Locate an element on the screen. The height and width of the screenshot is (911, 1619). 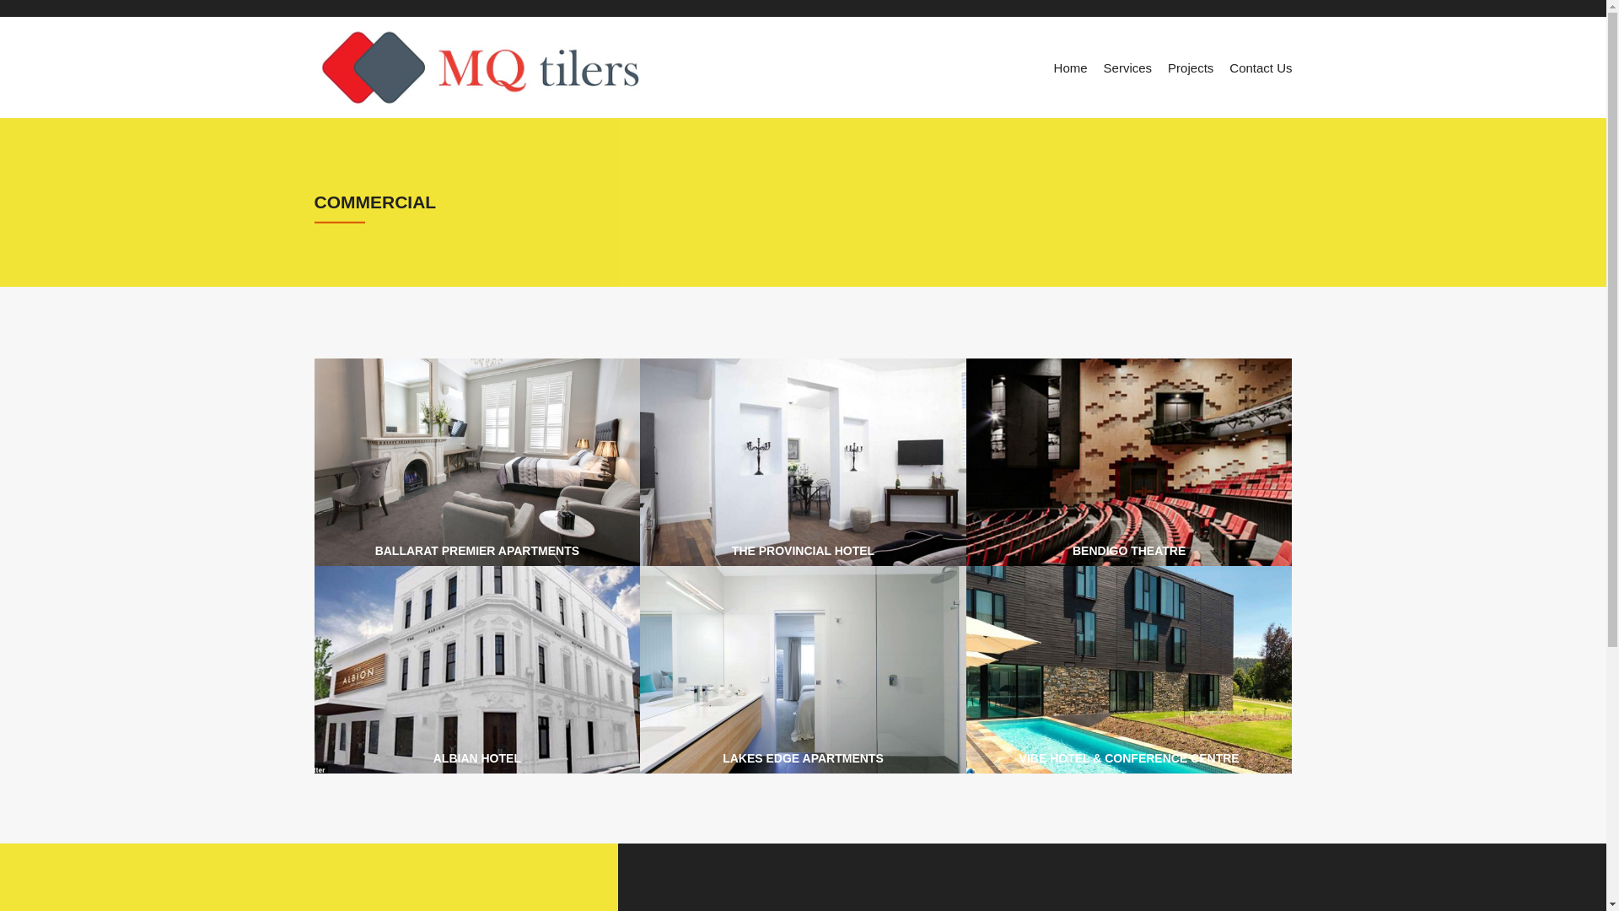
Services is located at coordinates (1128, 67).